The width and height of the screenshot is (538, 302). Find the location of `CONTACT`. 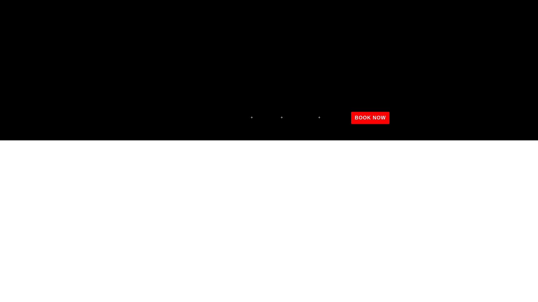

CONTACT is located at coordinates (337, 117).